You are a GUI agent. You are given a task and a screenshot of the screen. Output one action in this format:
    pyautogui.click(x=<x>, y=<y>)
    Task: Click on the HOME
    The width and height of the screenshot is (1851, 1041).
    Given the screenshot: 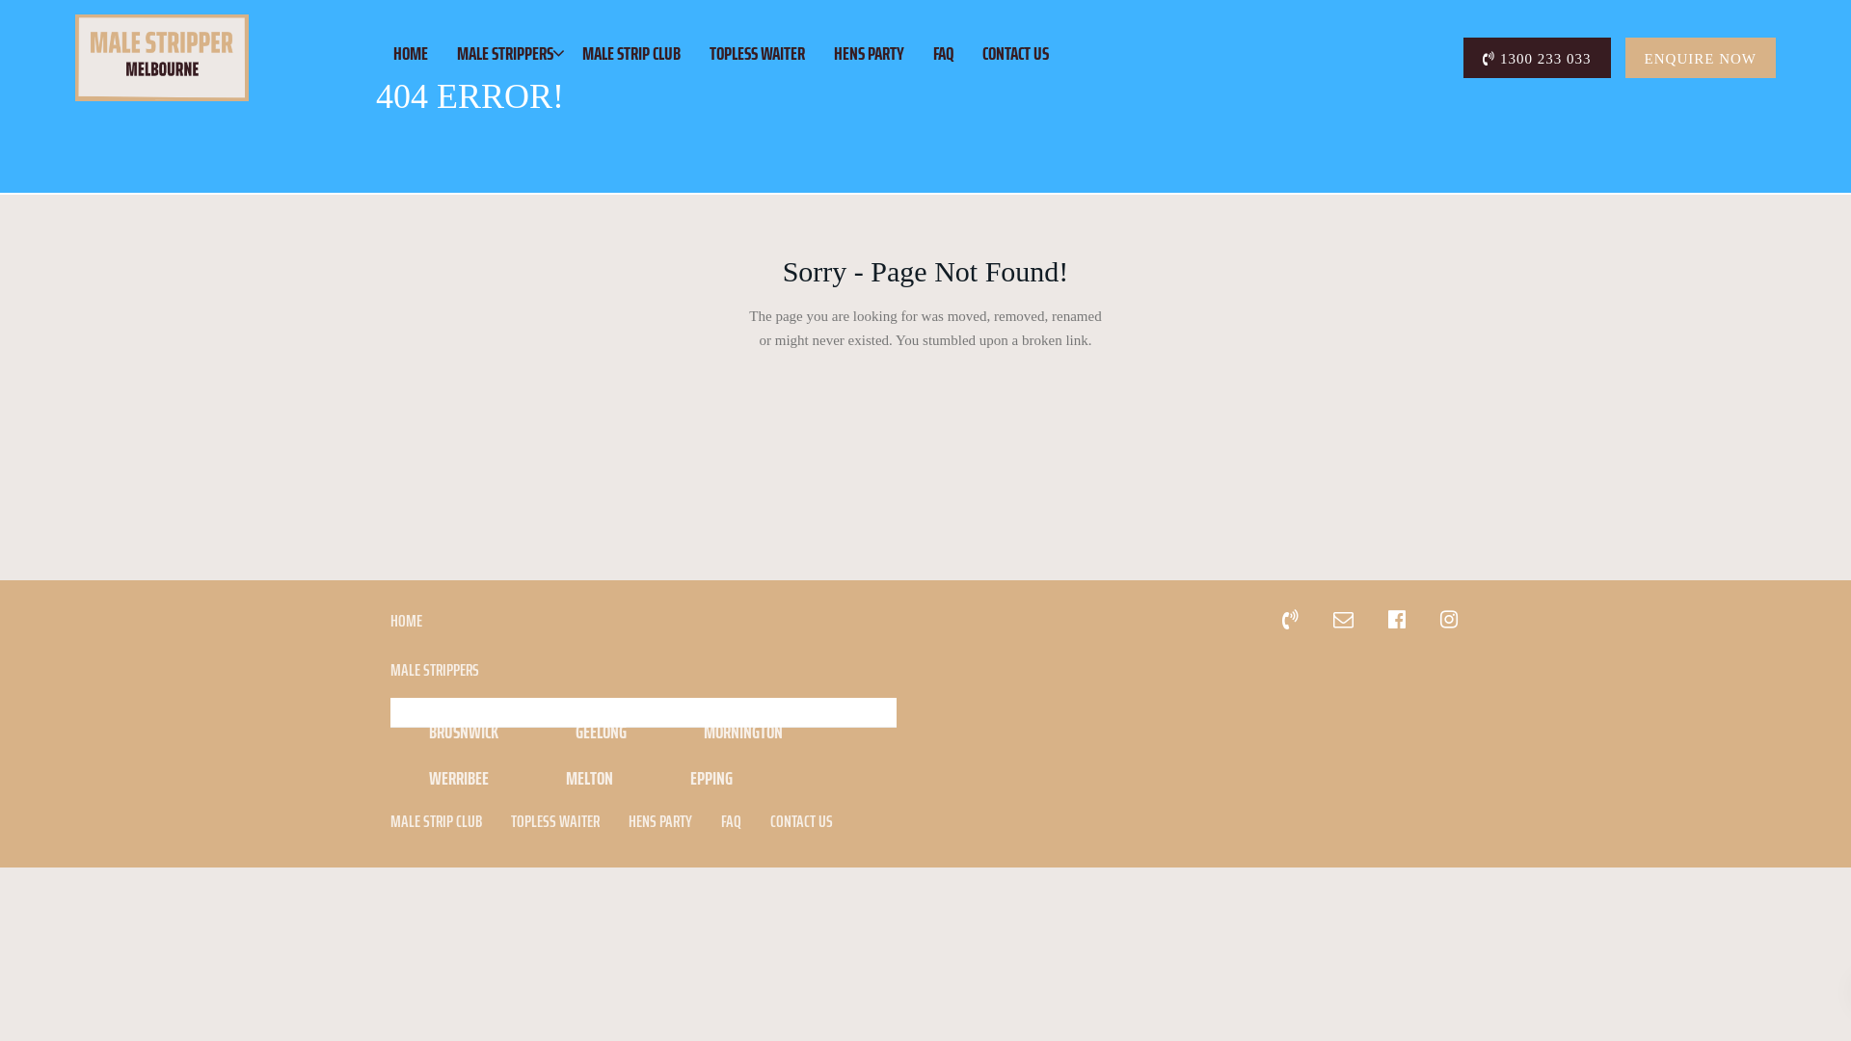 What is the action you would take?
    pyautogui.click(x=411, y=53)
    